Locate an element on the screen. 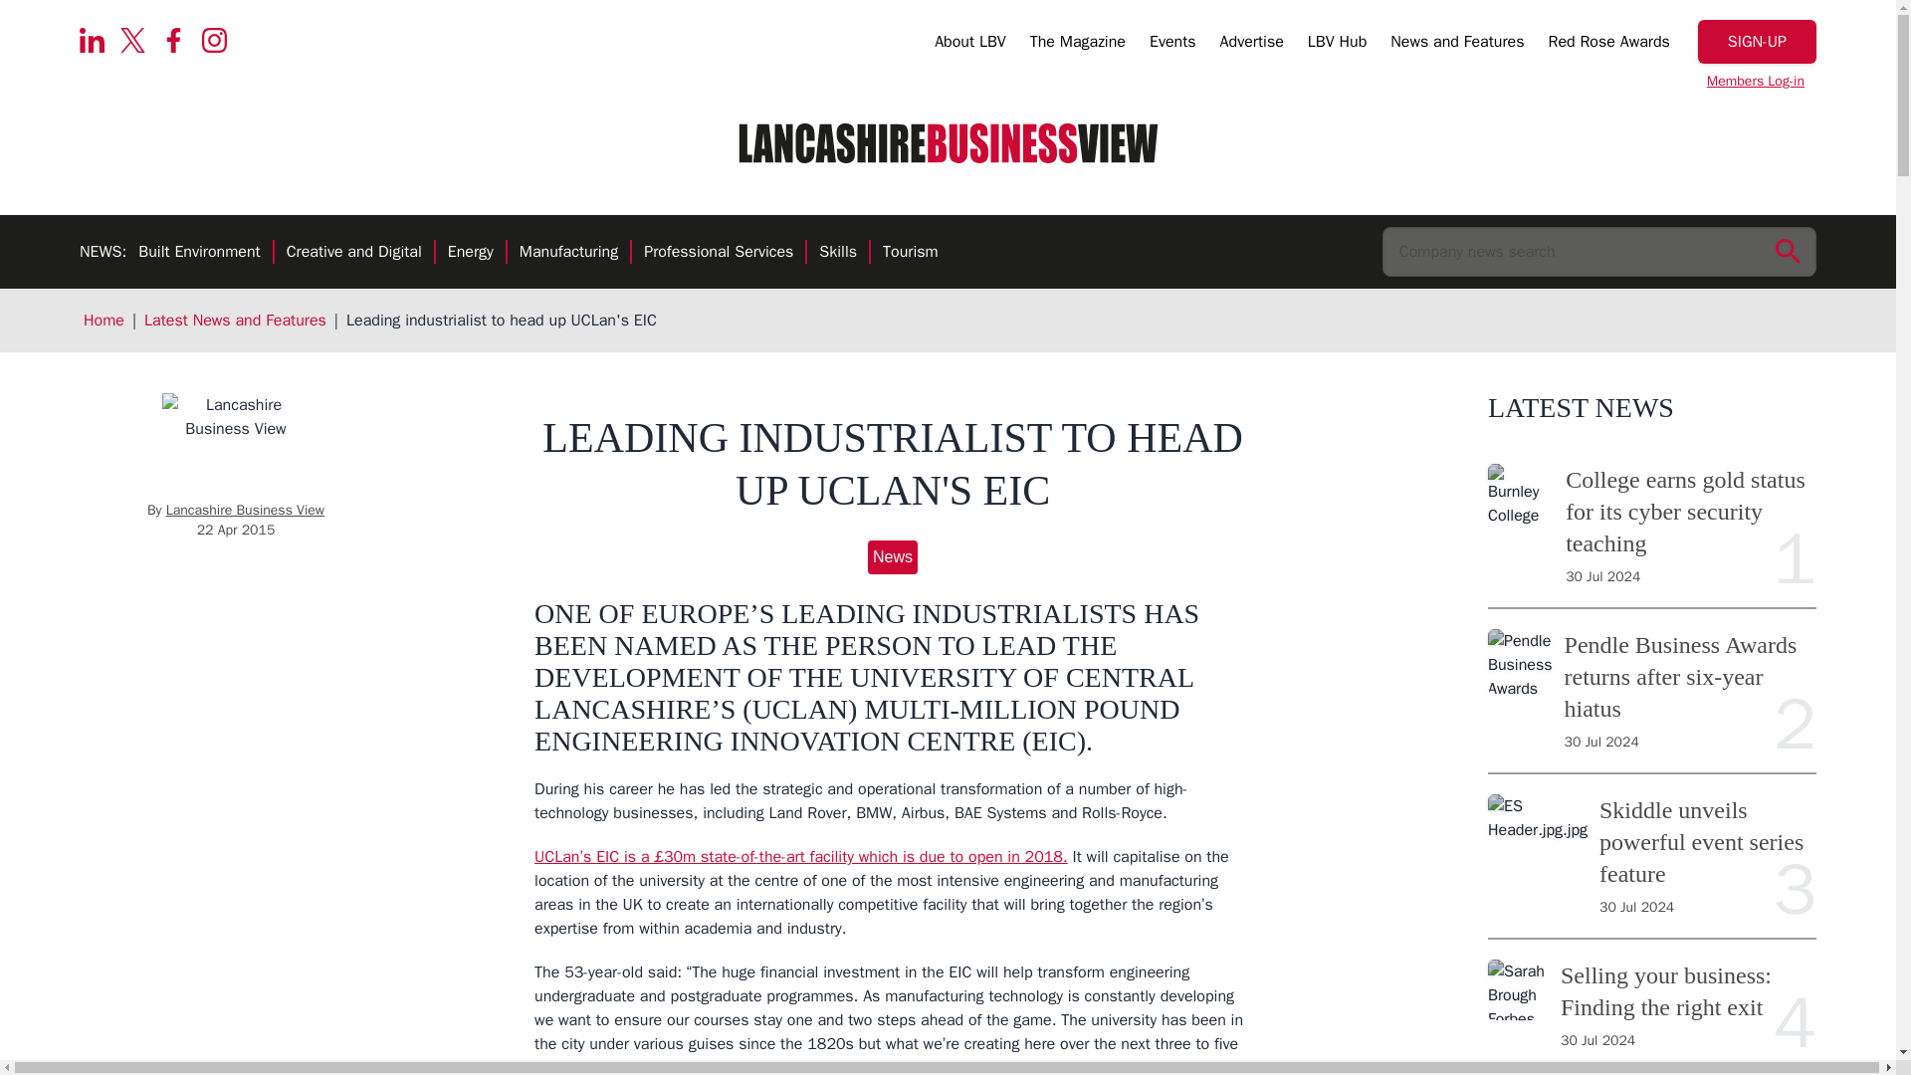 Image resolution: width=1911 pixels, height=1075 pixels. Energy is located at coordinates (470, 253).